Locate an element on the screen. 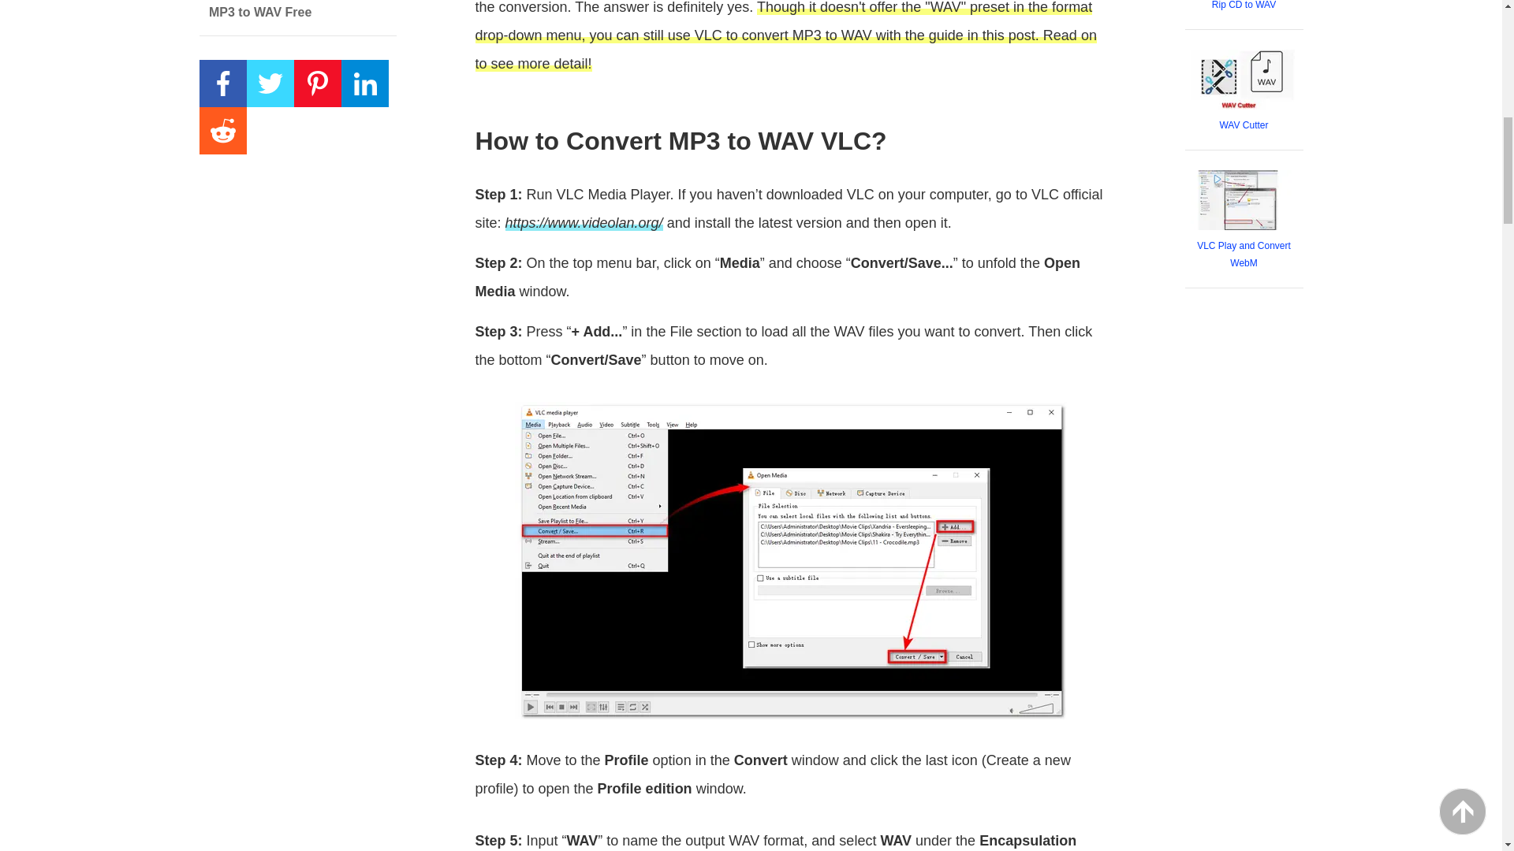  2: An Easier Way to Convert MP3 to WAV Free is located at coordinates (296, 18).